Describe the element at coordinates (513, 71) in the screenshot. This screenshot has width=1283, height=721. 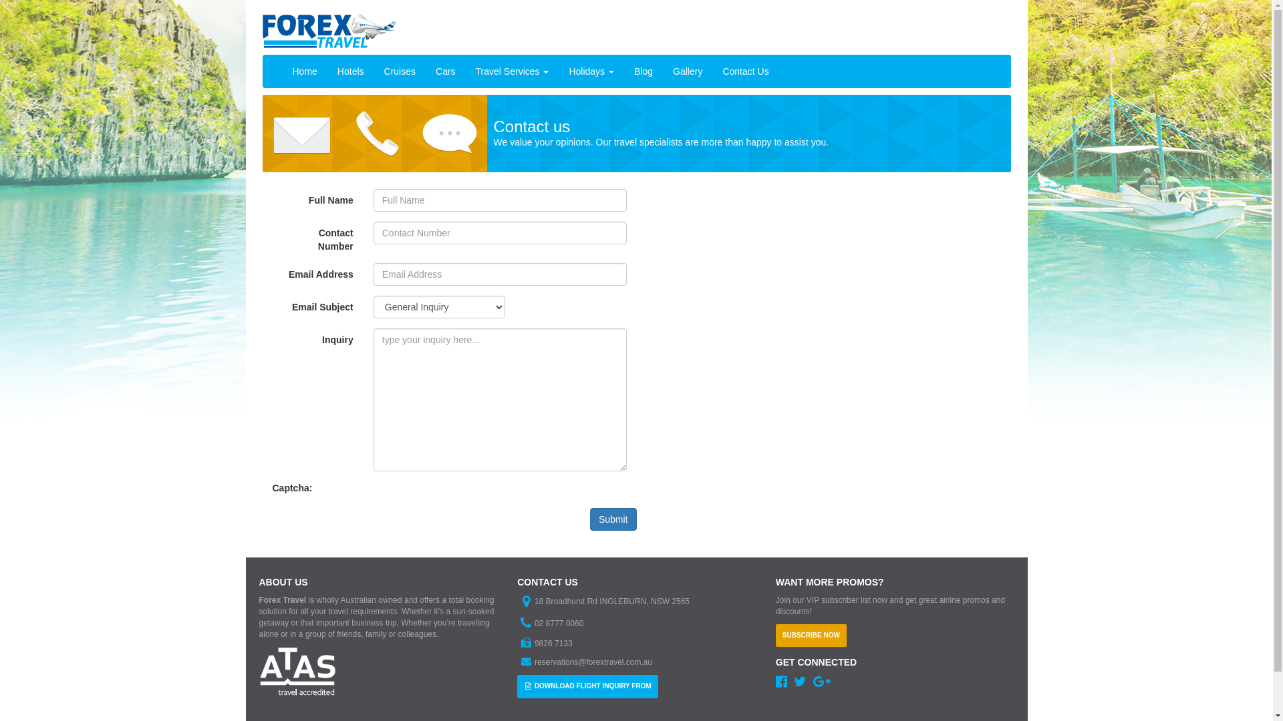
I see `Travel Services` at that location.